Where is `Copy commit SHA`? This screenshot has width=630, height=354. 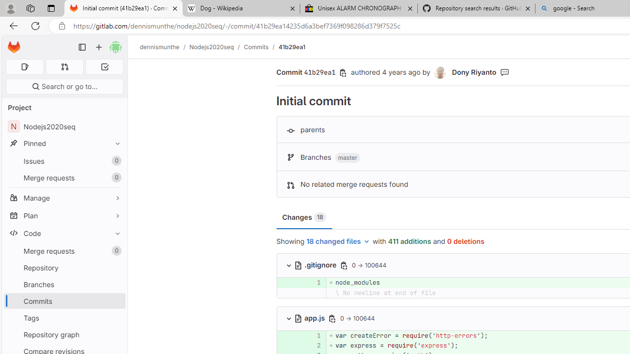 Copy commit SHA is located at coordinates (343, 73).